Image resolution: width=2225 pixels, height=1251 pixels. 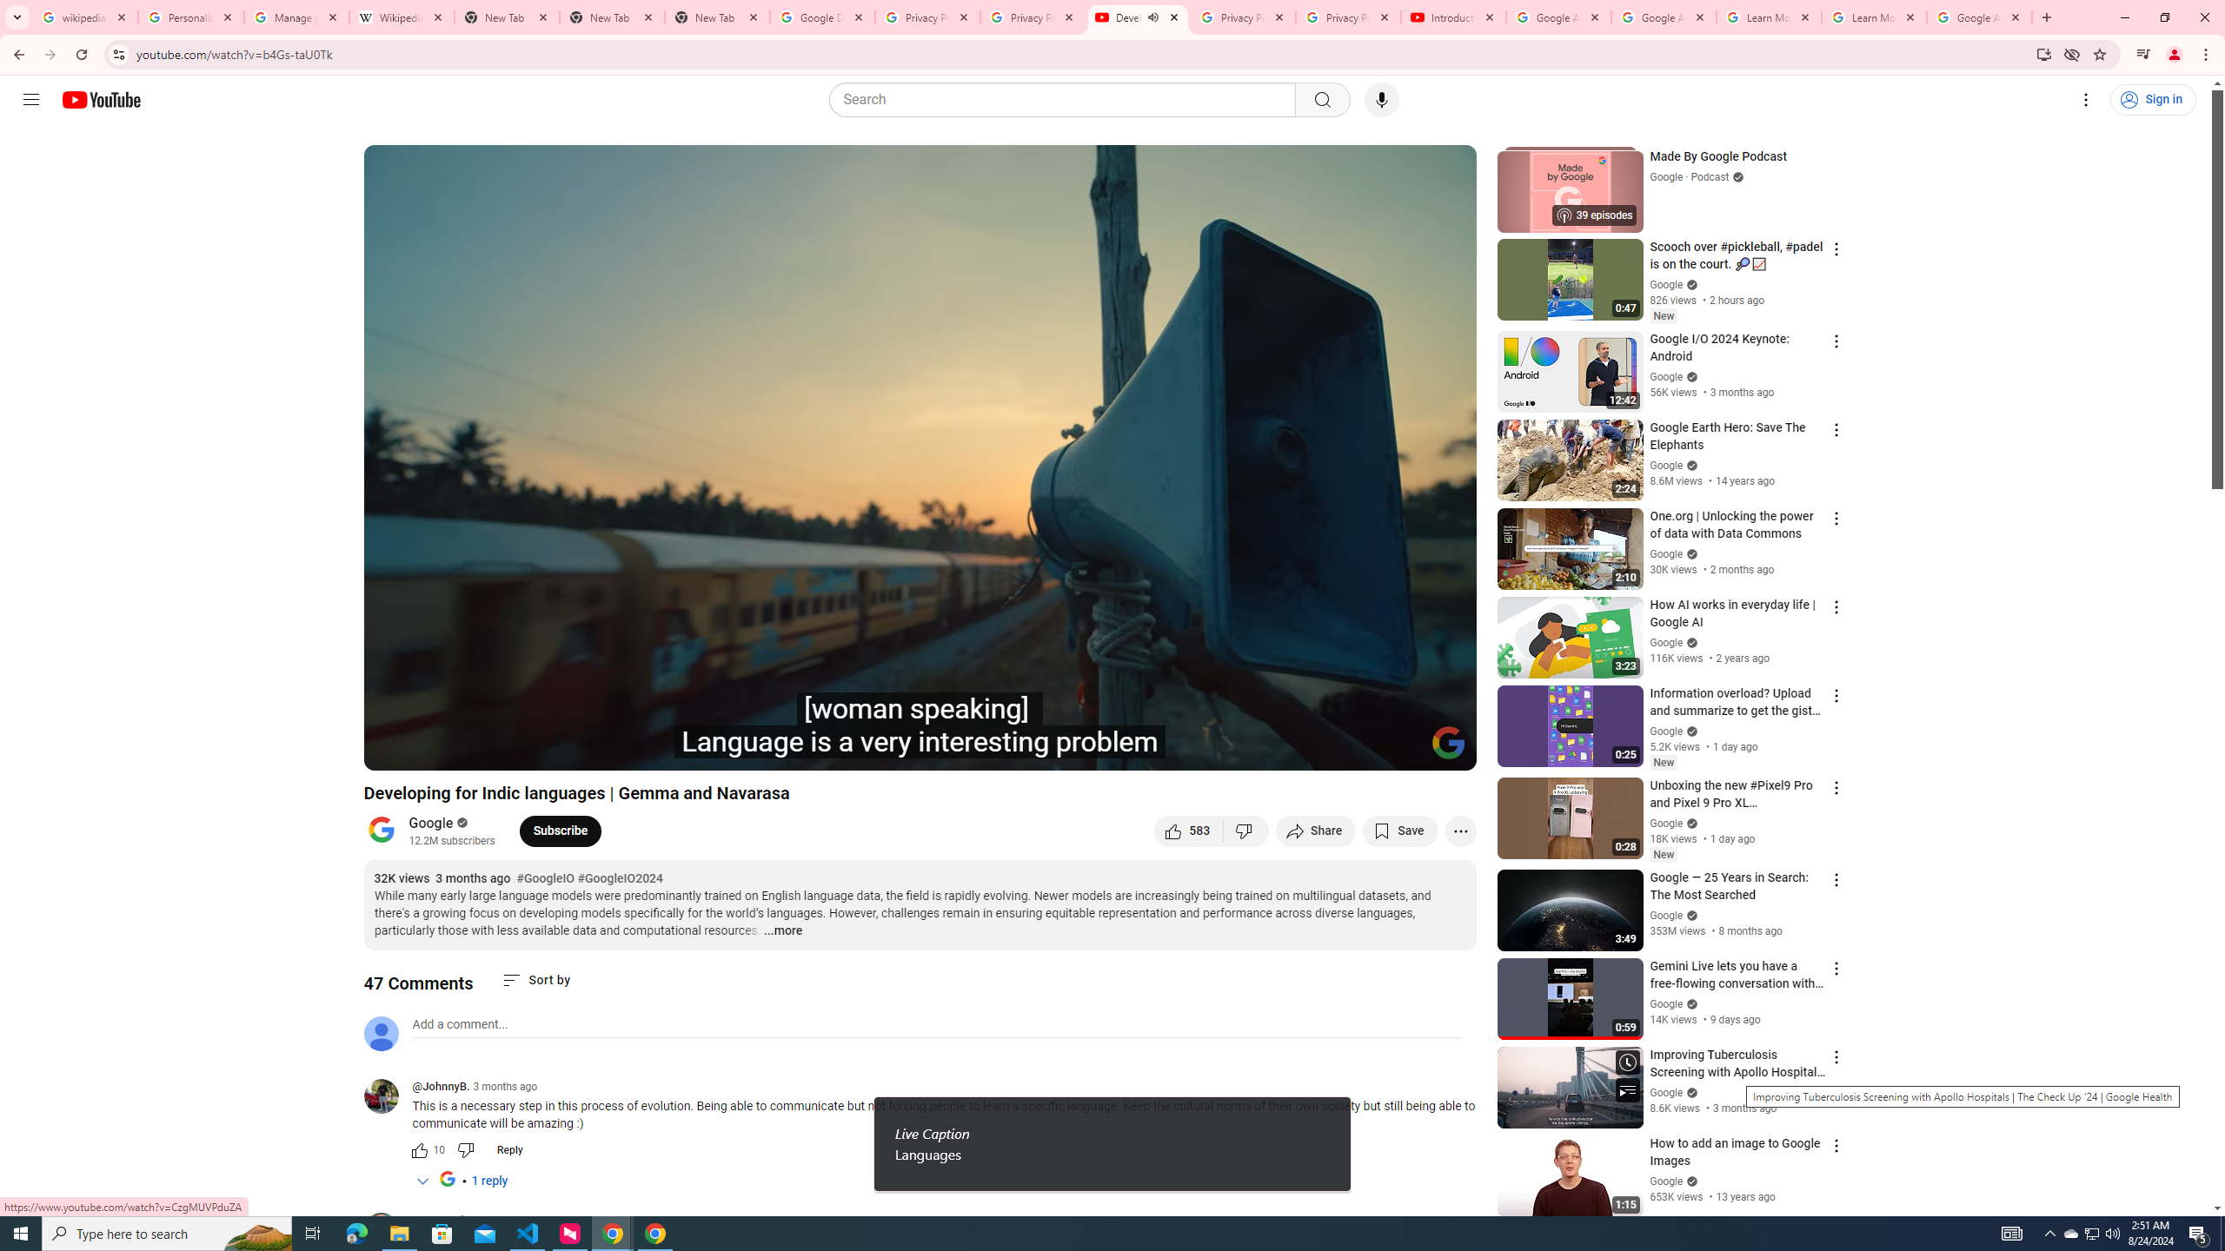 I want to click on Dislike this video, so click(x=1246, y=831).